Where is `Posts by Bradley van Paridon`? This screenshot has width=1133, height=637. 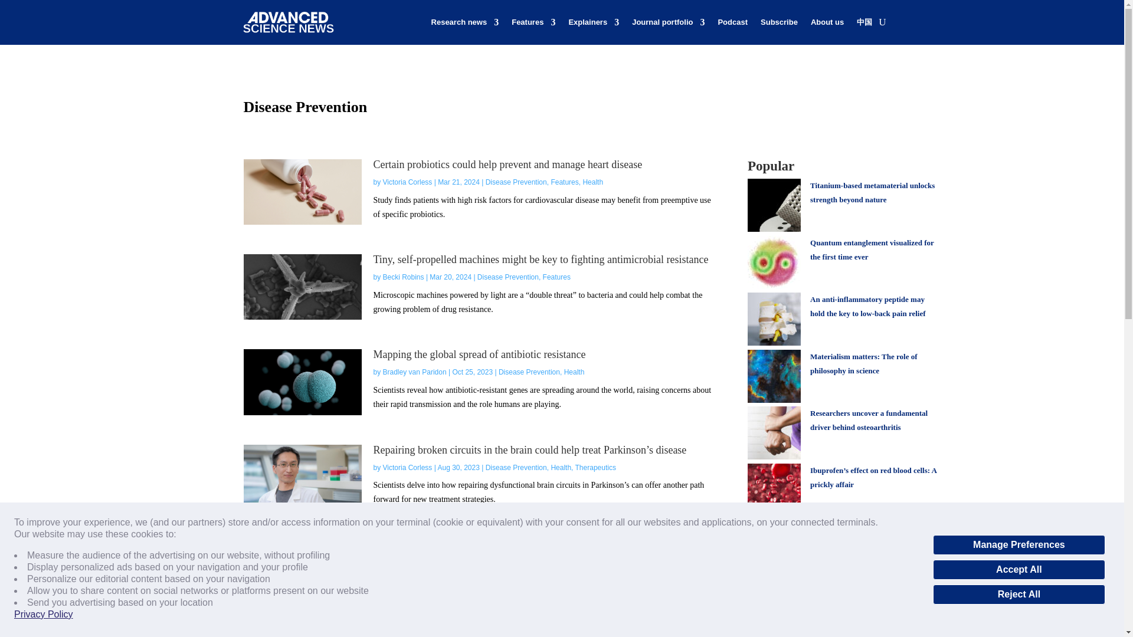 Posts by Bradley van Paridon is located at coordinates (414, 372).